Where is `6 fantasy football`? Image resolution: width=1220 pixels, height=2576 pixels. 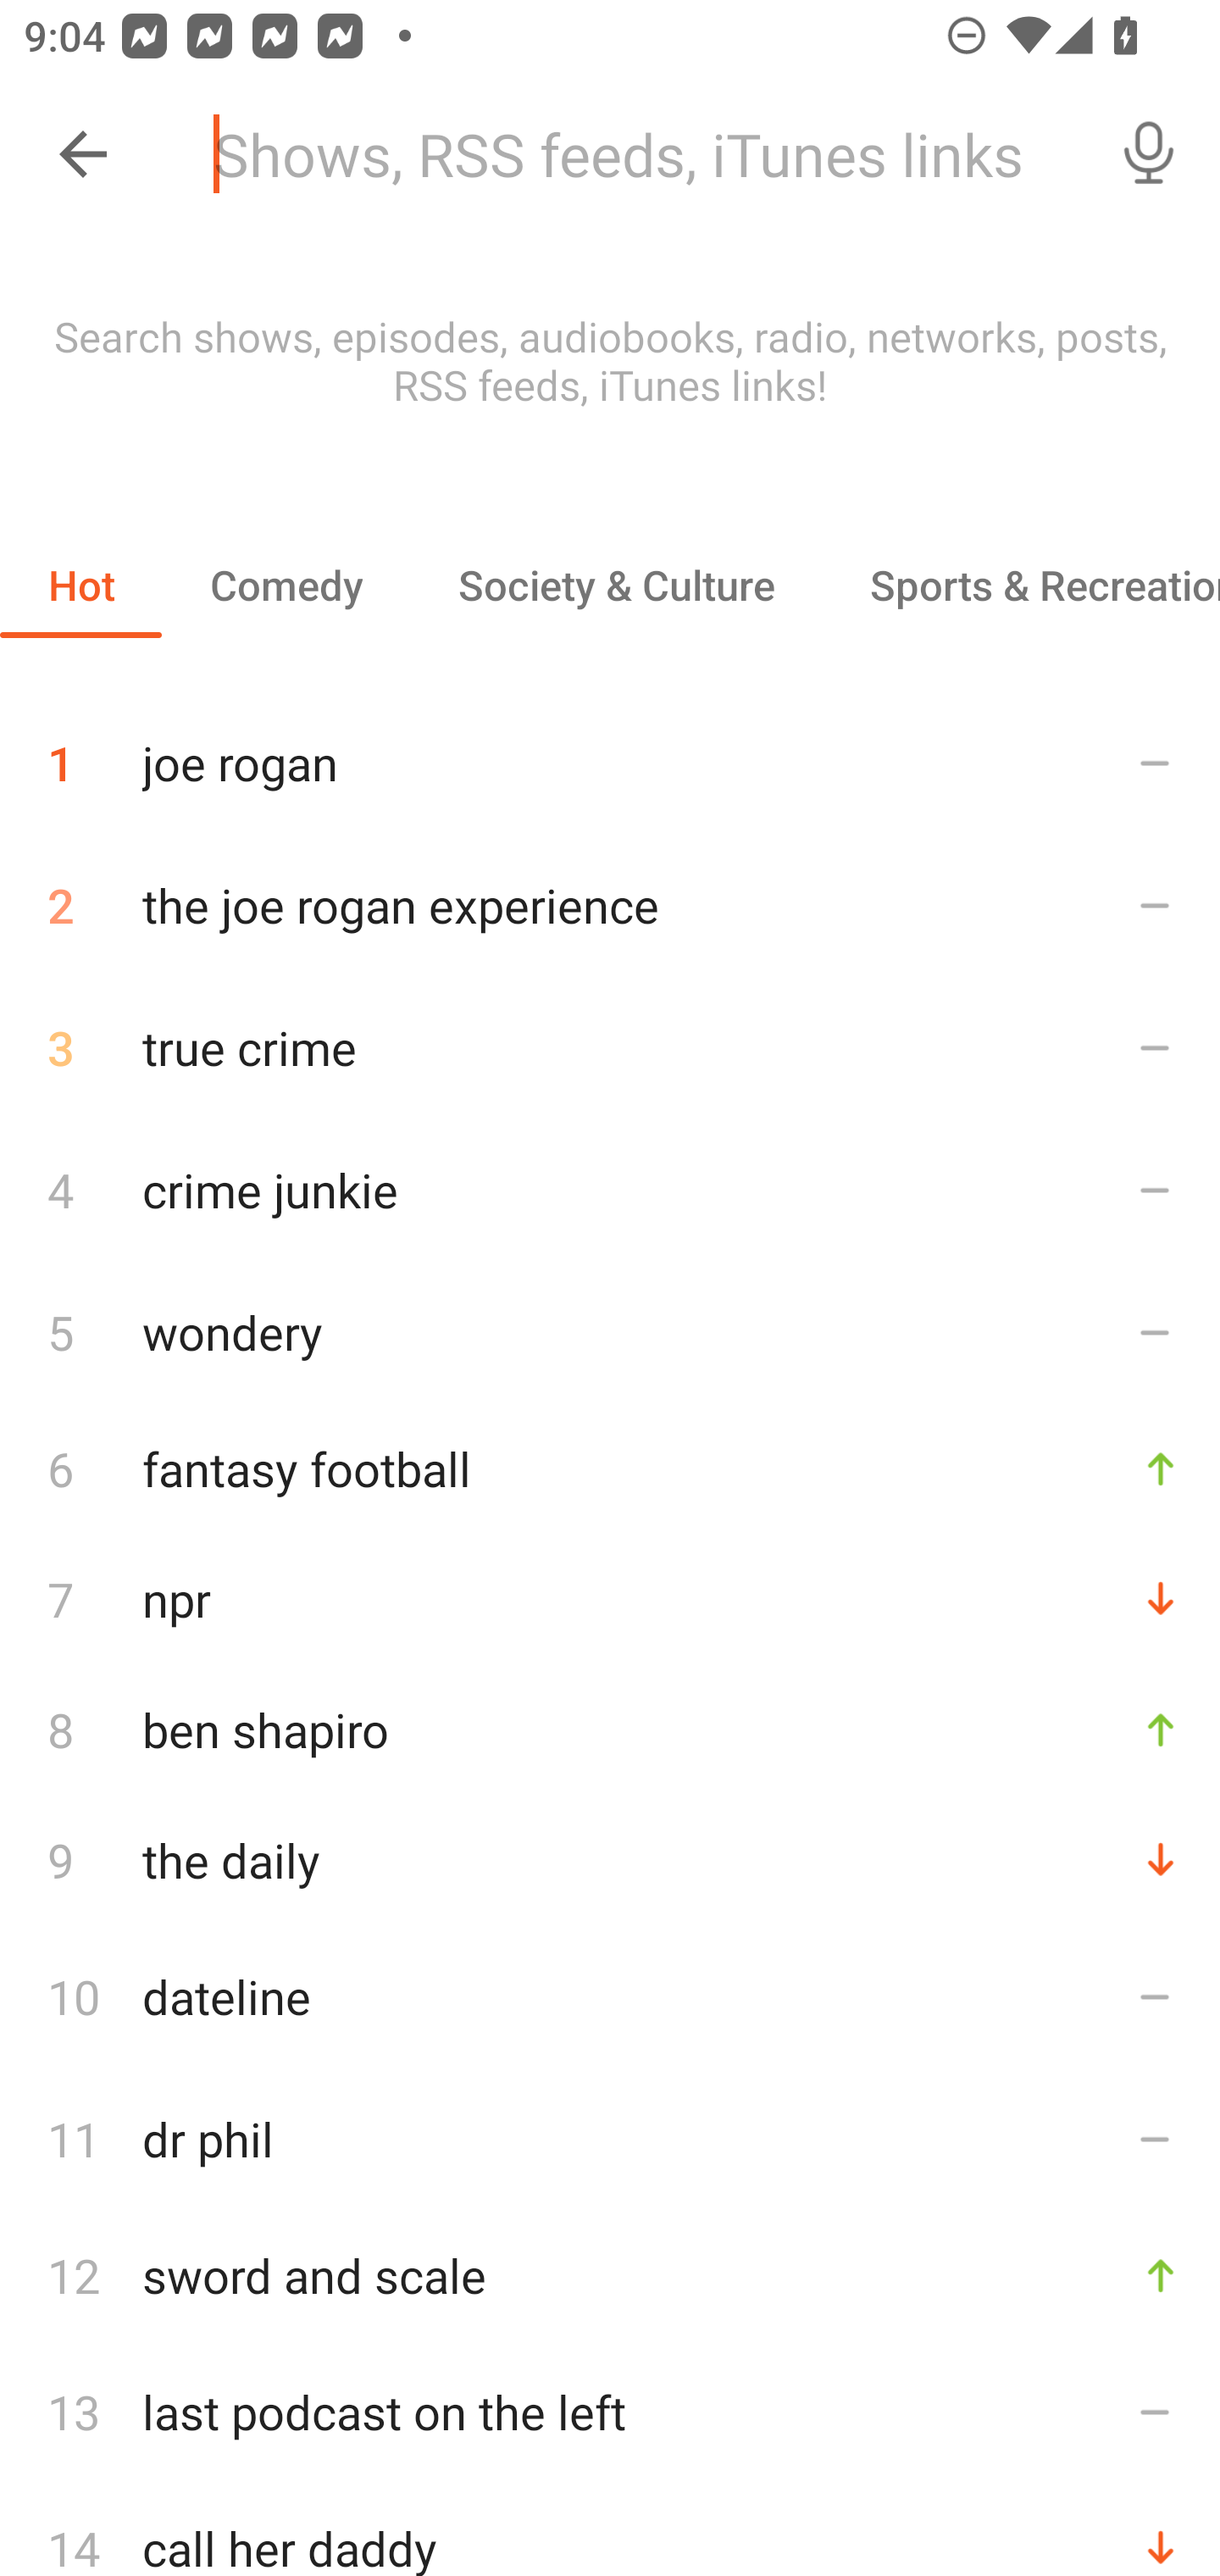
6 fantasy football is located at coordinates (610, 1468).